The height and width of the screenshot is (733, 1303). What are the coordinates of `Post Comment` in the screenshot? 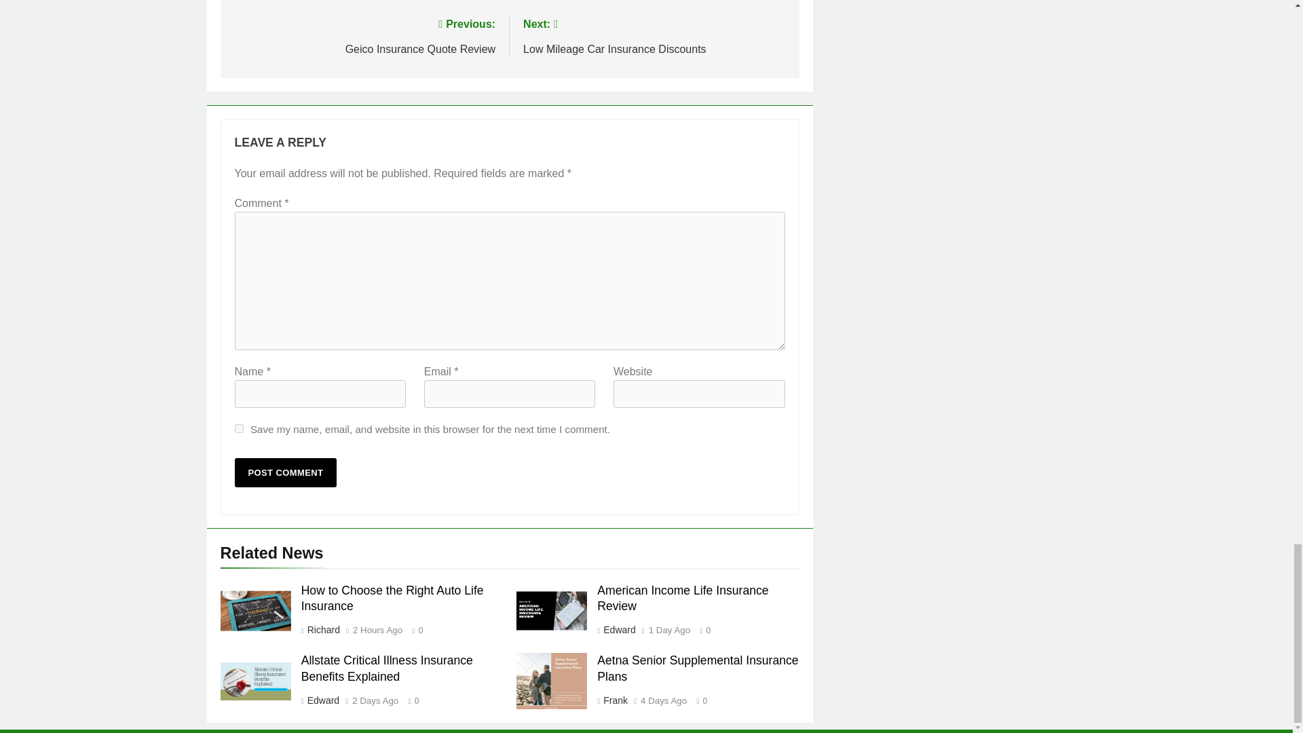 It's located at (286, 472).